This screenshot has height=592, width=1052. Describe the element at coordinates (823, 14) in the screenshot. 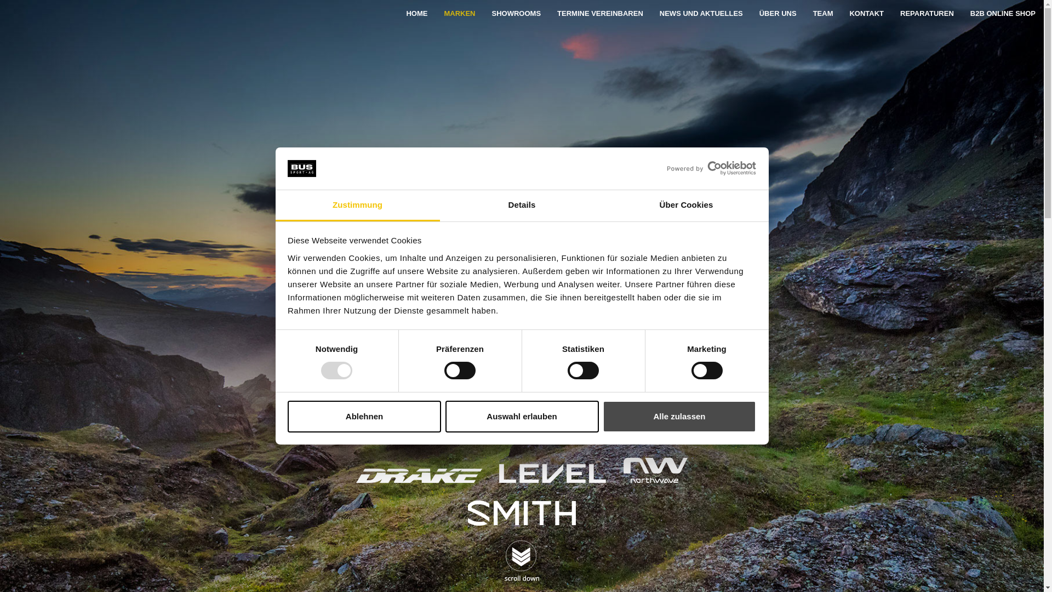

I see `TEAM` at that location.